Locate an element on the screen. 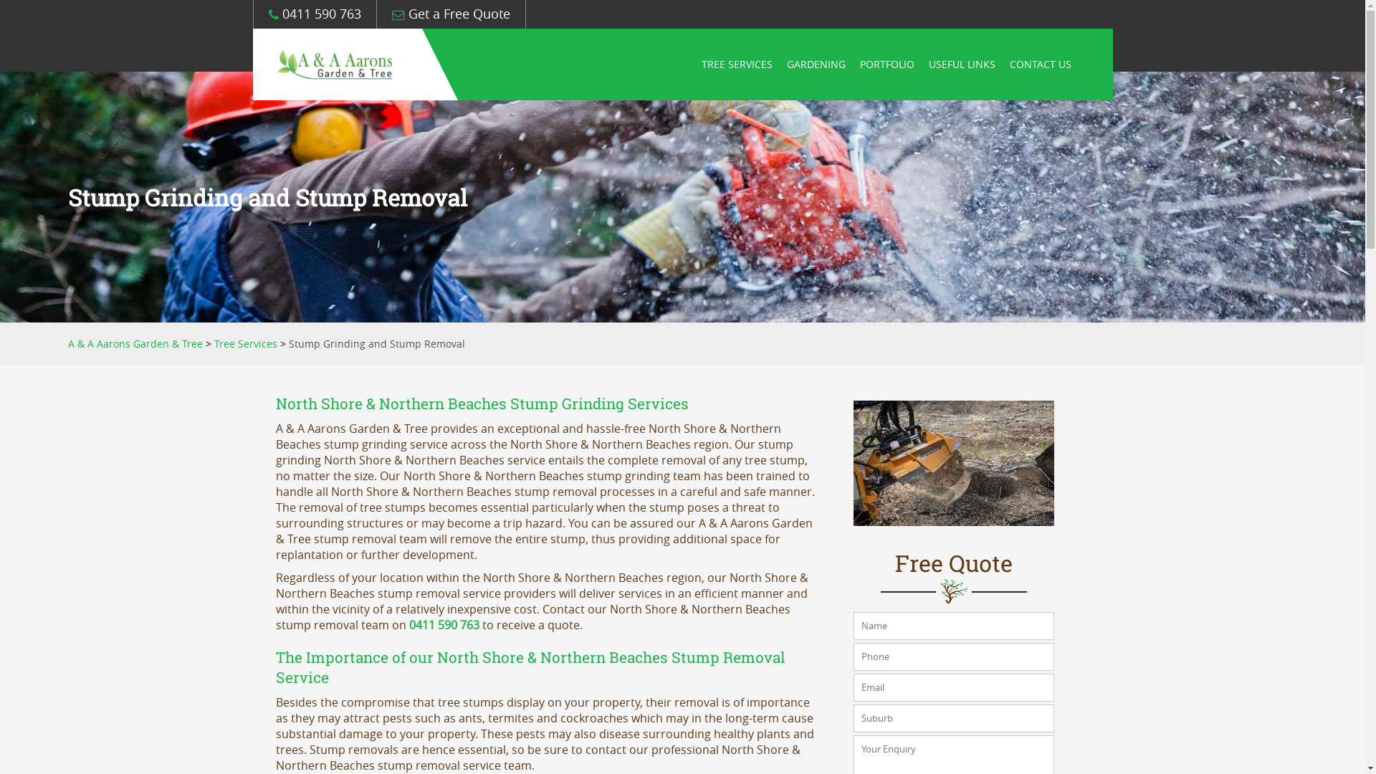  GARDENING is located at coordinates (816, 64).